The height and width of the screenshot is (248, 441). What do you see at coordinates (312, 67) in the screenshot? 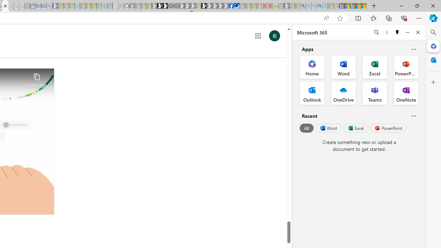
I see `Home Office App` at bounding box center [312, 67].